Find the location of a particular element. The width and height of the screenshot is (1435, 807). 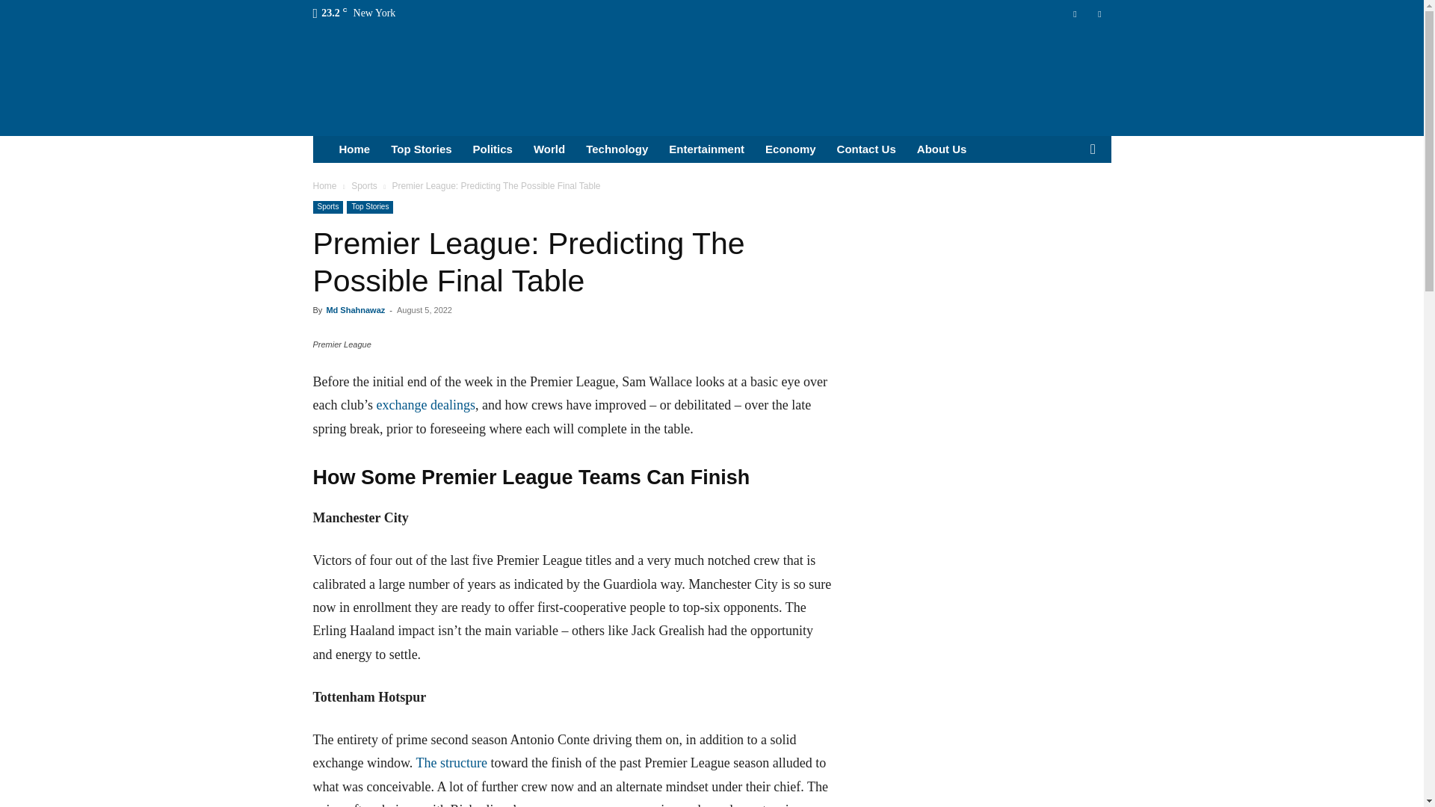

The structure is located at coordinates (451, 762).